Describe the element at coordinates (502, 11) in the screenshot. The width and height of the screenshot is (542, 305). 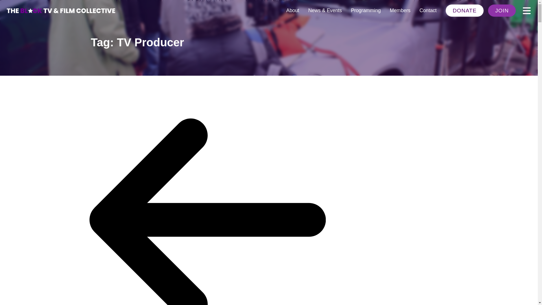
I see `JOIN` at that location.